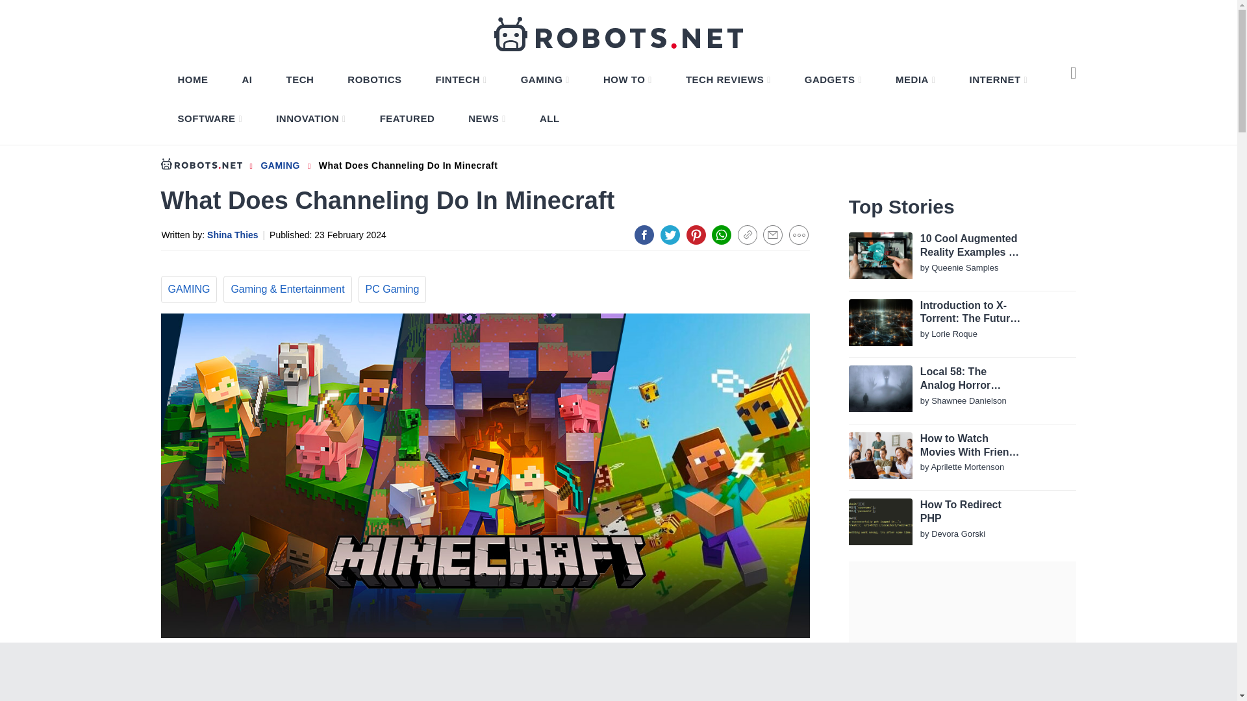 This screenshot has height=701, width=1247. What do you see at coordinates (627, 79) in the screenshot?
I see `HOW TO` at bounding box center [627, 79].